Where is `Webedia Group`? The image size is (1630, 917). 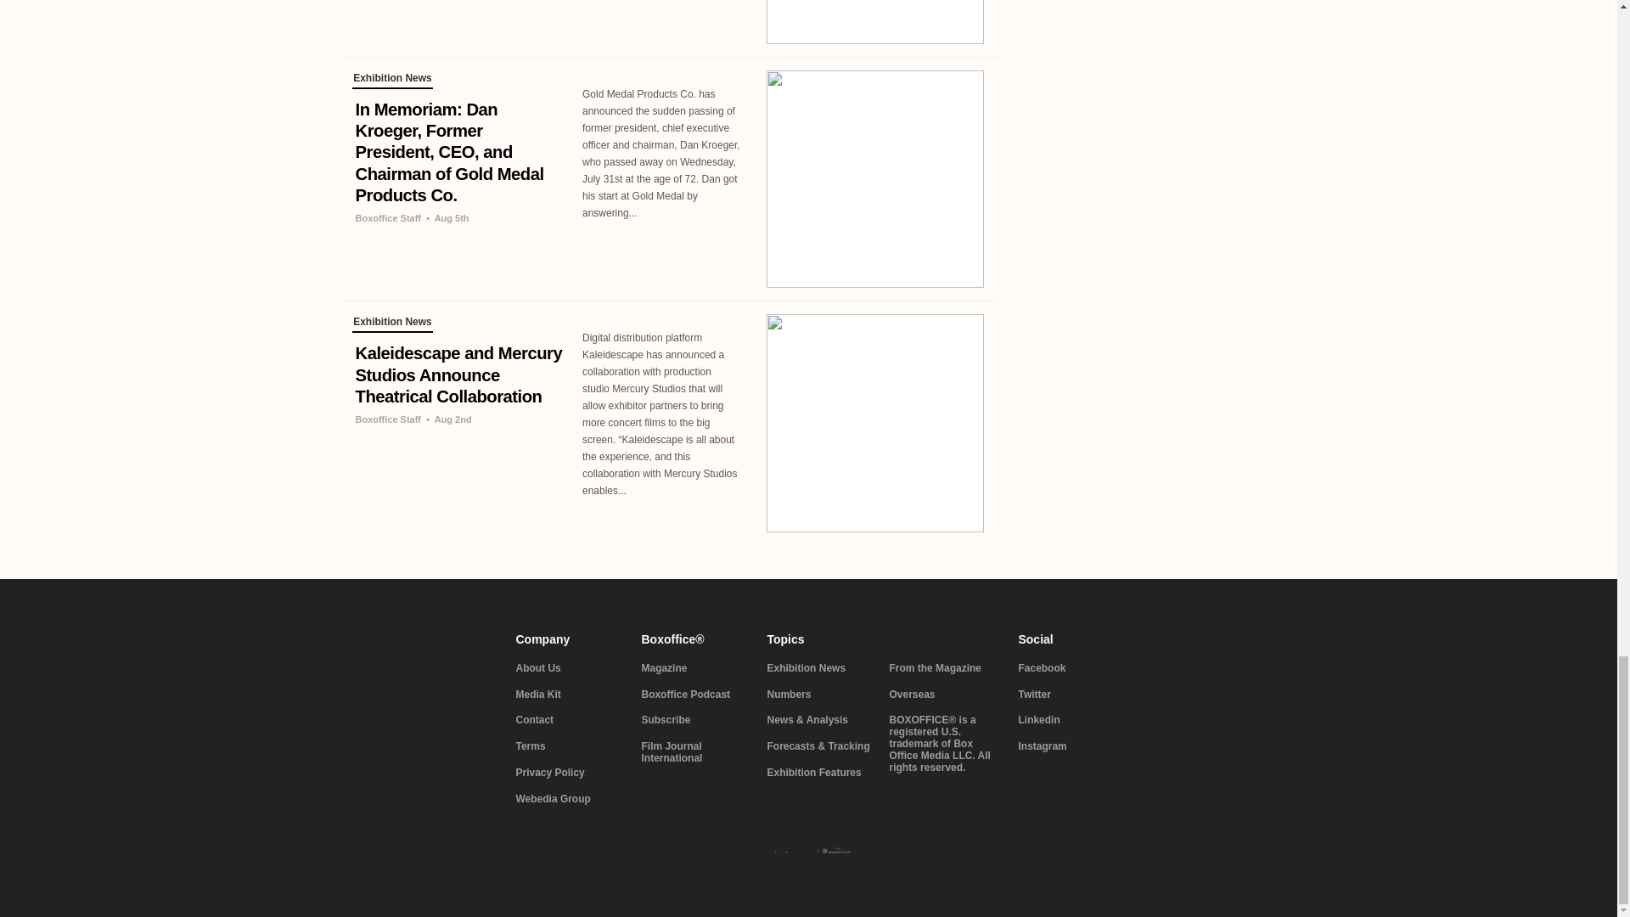
Webedia Group is located at coordinates (569, 800).